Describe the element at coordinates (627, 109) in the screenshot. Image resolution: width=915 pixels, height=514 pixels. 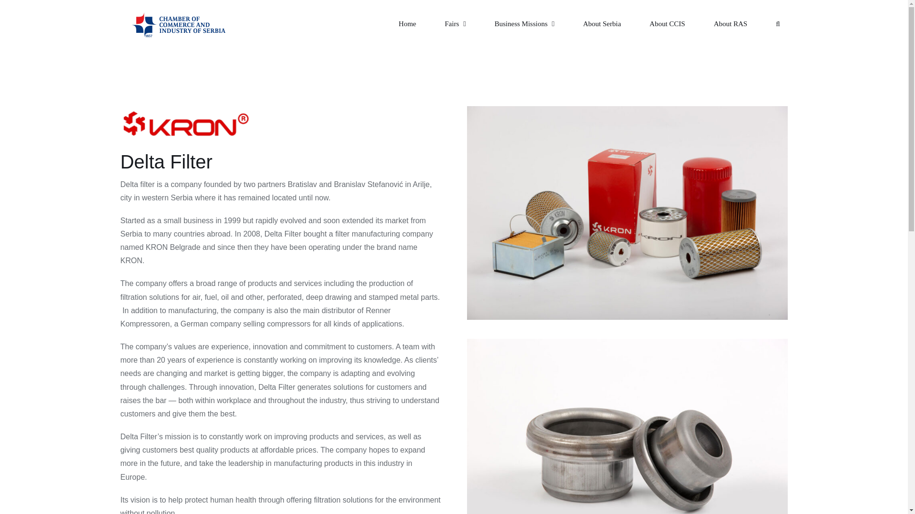
I see `04delta` at that location.